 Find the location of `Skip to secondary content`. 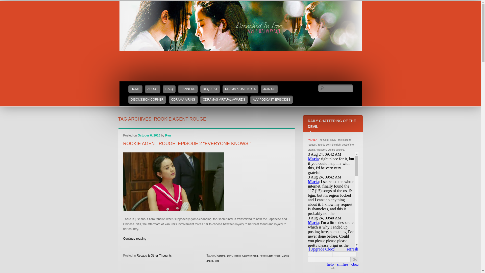

Skip to secondary content is located at coordinates (137, 84).